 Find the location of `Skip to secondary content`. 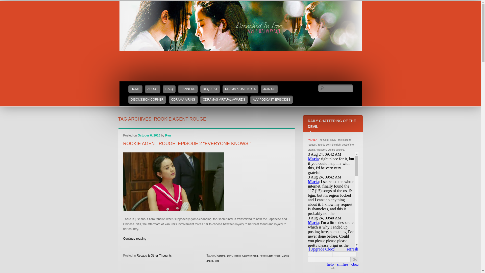

Skip to secondary content is located at coordinates (137, 84).